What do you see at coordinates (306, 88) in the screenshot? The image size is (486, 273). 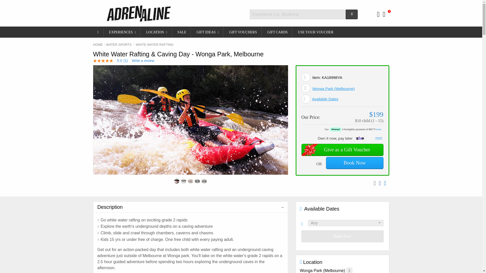 I see `Location` at bounding box center [306, 88].